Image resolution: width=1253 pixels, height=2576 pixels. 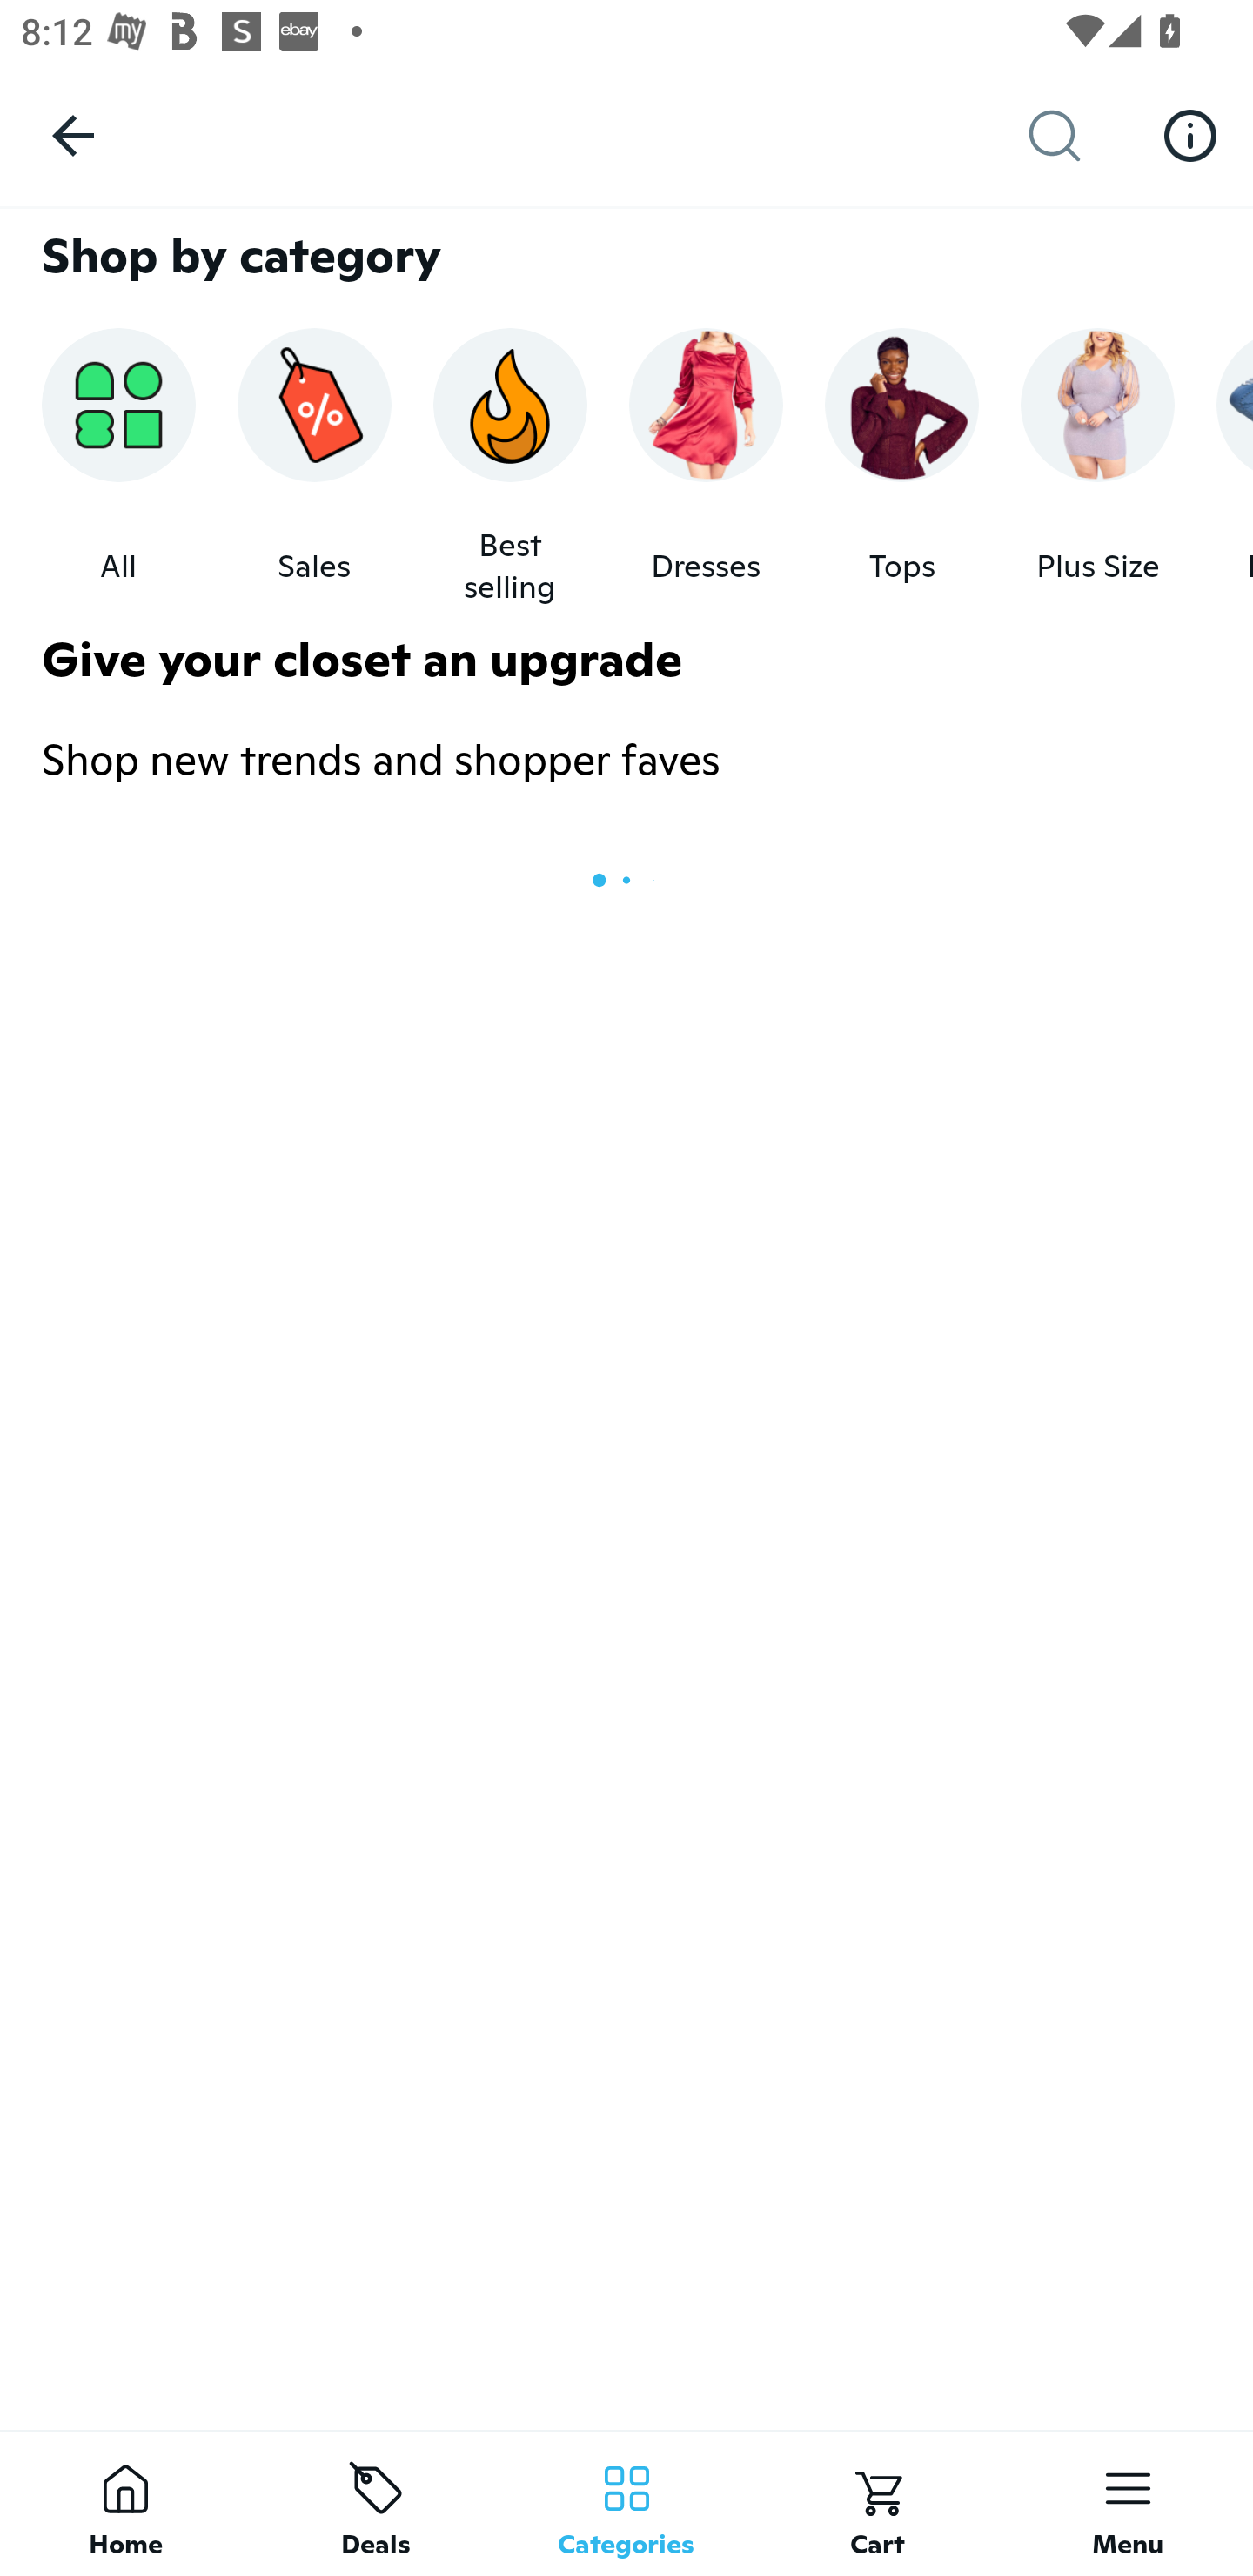 I want to click on Deals, so click(x=376, y=2503).